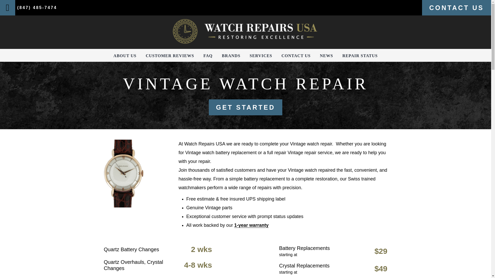 The width and height of the screenshot is (495, 278). I want to click on BRANDS, so click(231, 56).